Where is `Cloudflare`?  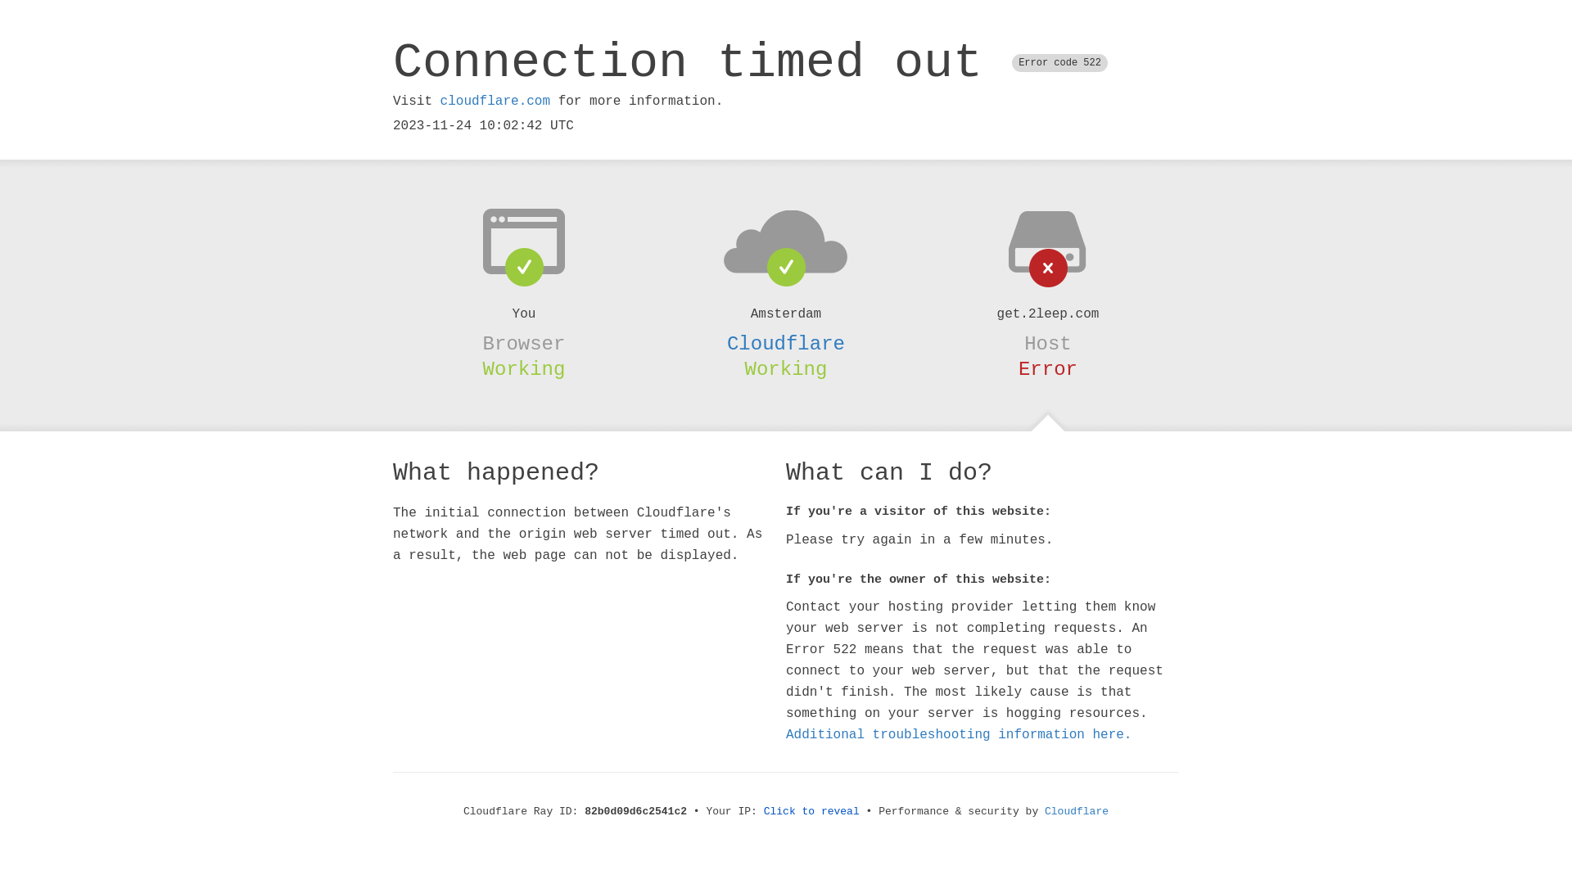
Cloudflare is located at coordinates (1077, 812).